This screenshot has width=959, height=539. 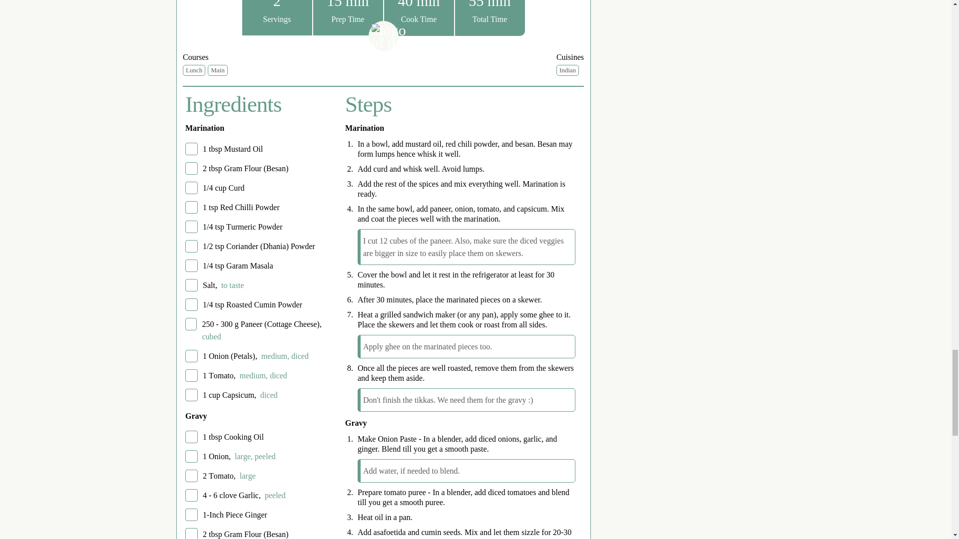 What do you see at coordinates (191, 475) in the screenshot?
I see `on` at bounding box center [191, 475].